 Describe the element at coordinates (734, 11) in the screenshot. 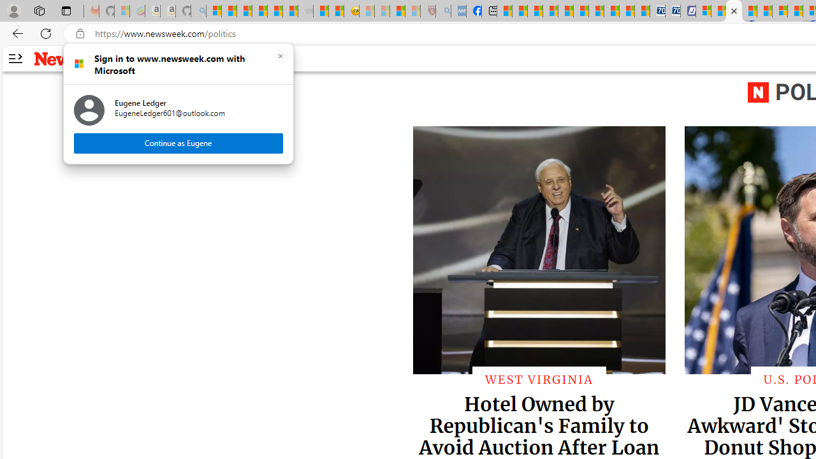

I see `Latest Politics News & Archive | Newsweek.com` at that location.